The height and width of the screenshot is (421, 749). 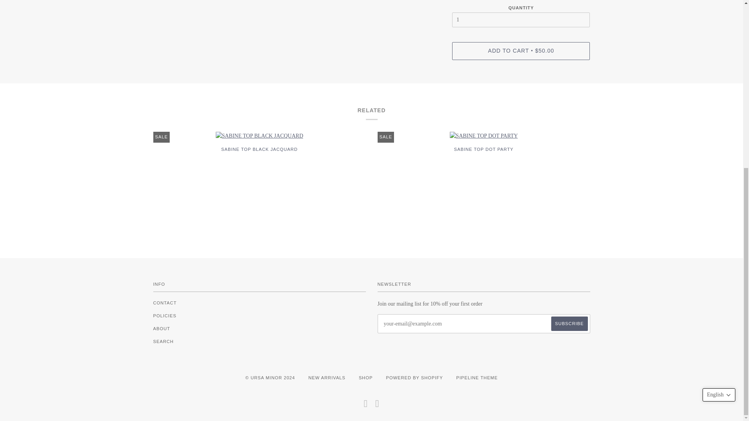 I want to click on 1, so click(x=521, y=20).